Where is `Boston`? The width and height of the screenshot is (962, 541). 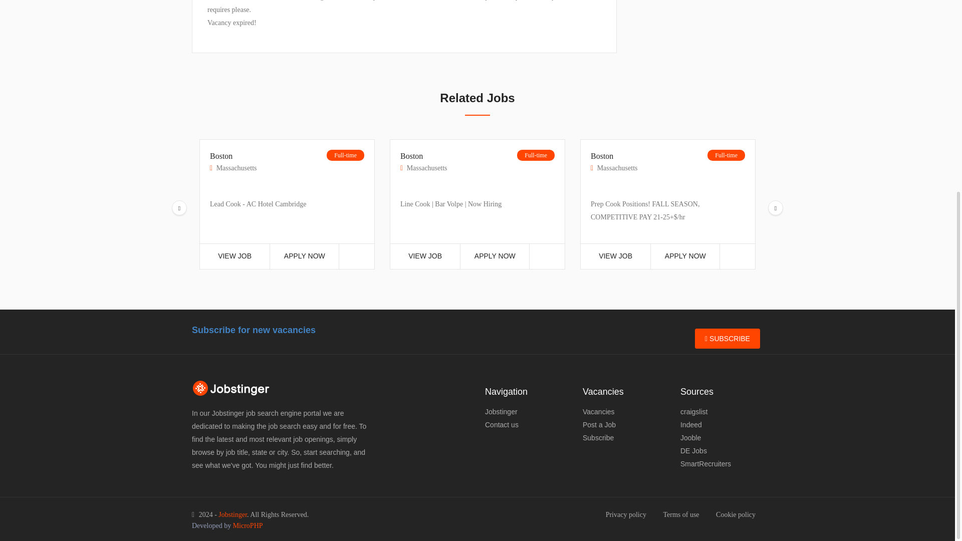 Boston is located at coordinates (233, 161).